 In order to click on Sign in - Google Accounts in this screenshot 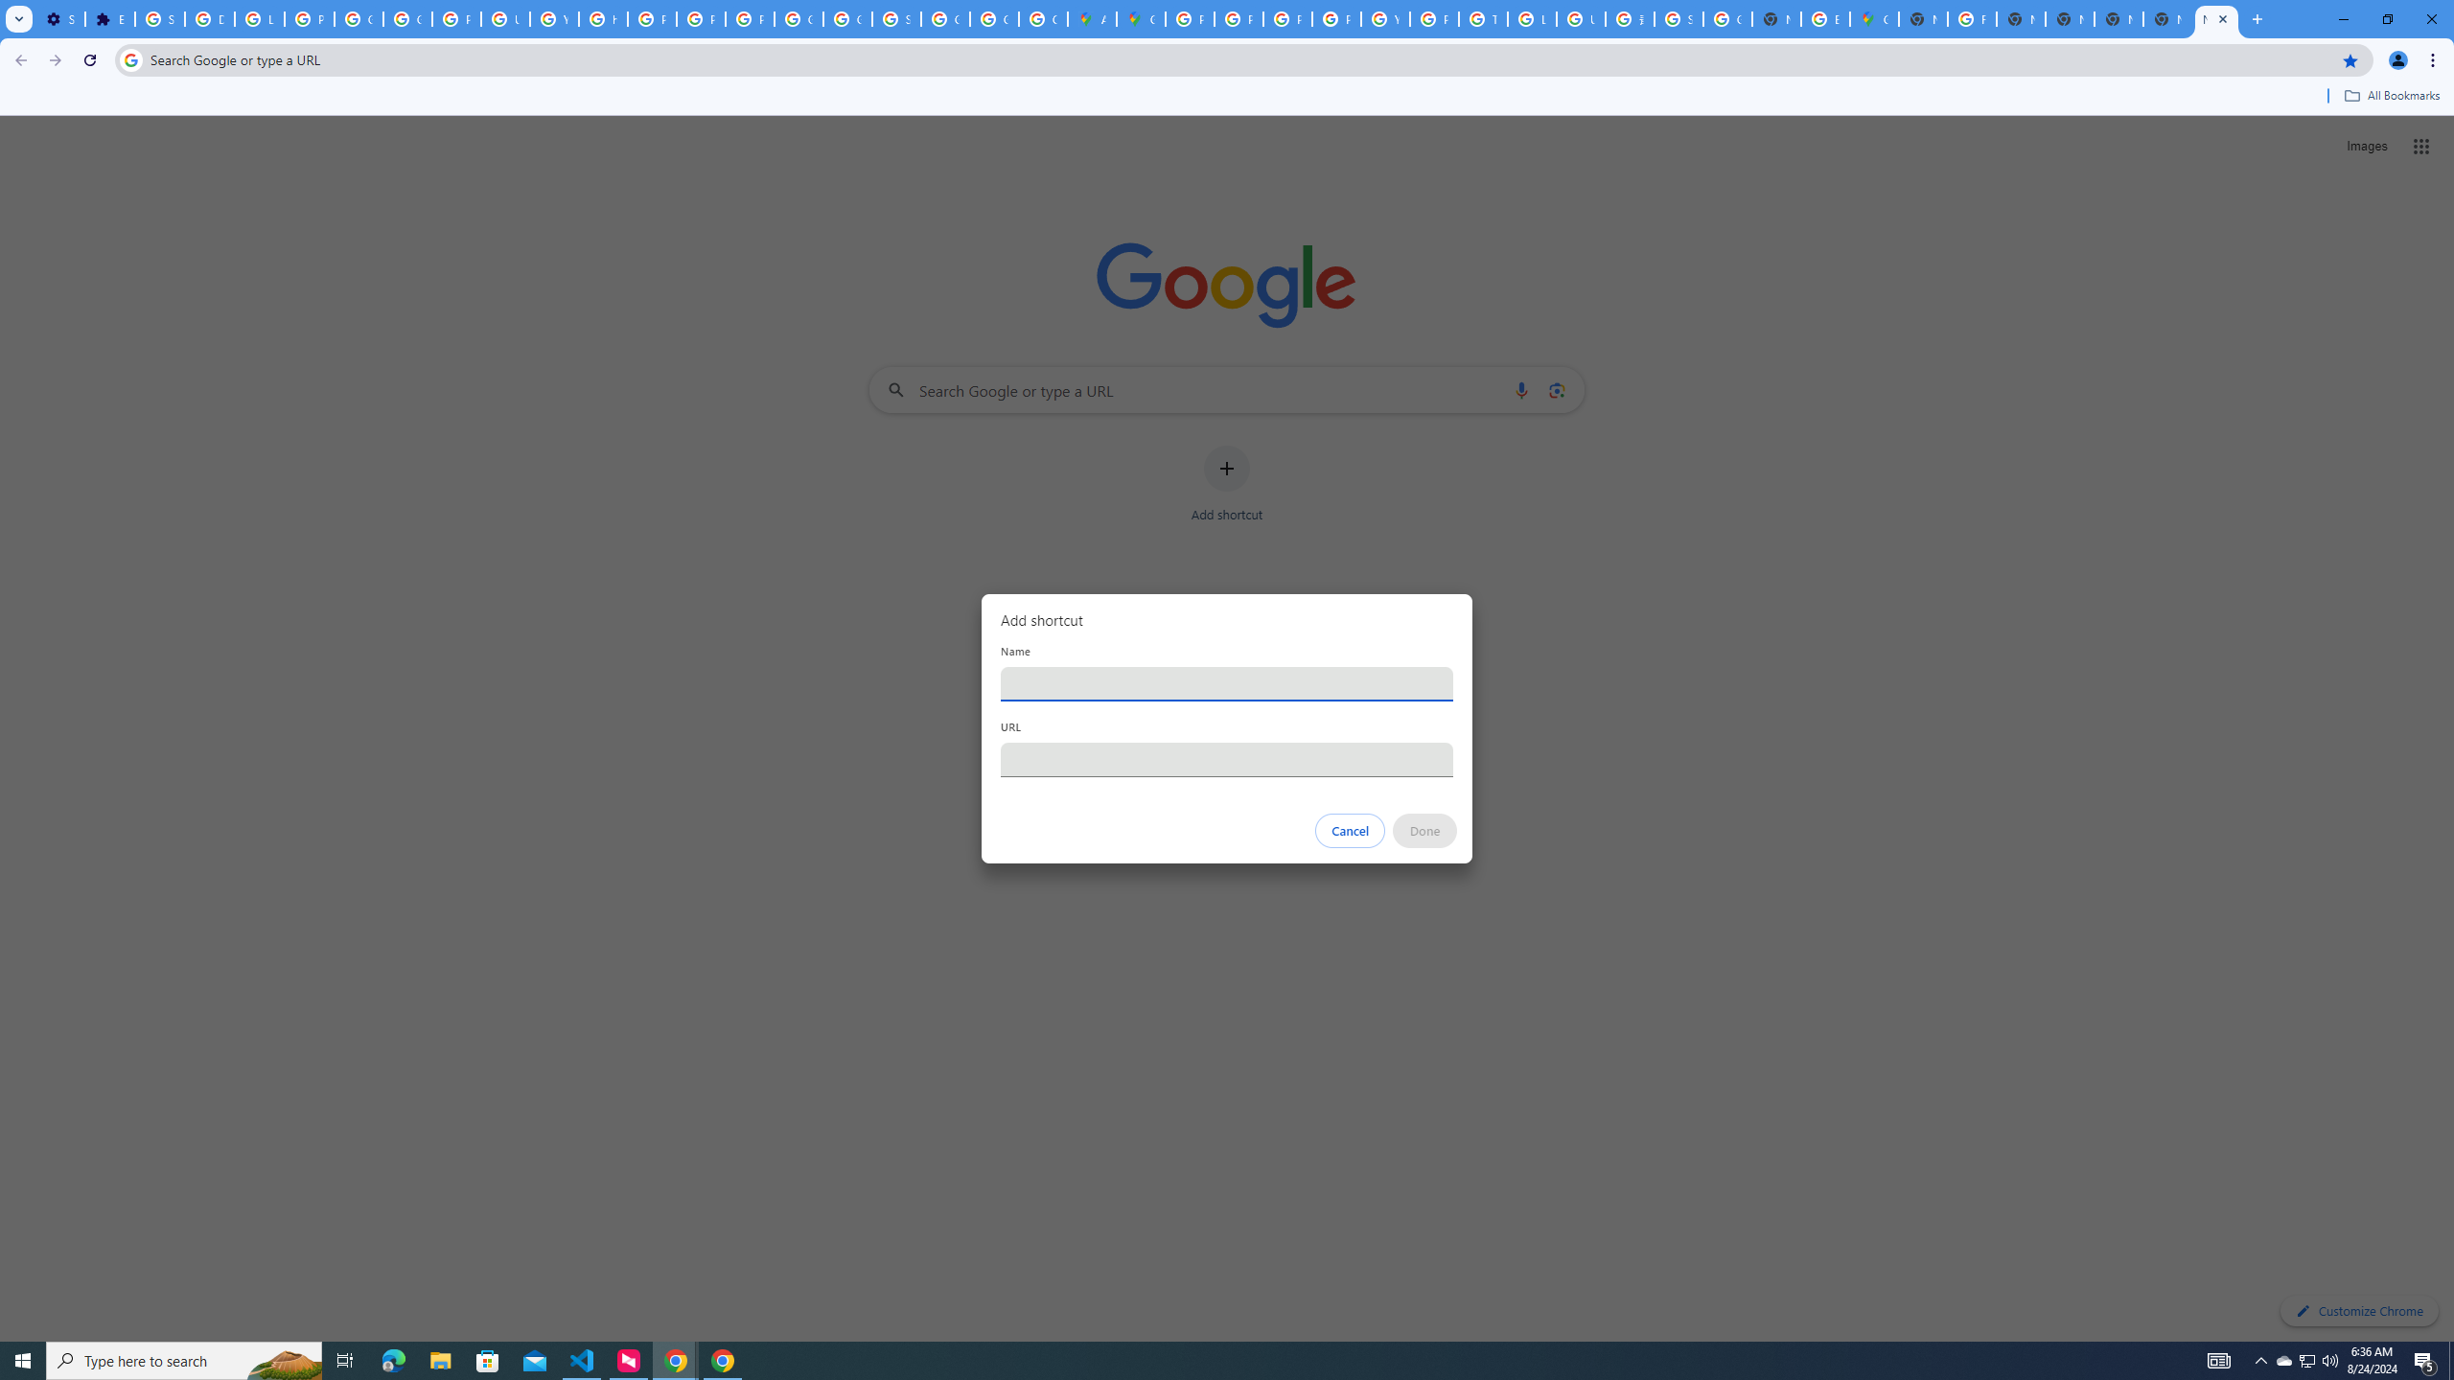, I will do `click(1679, 19)`.